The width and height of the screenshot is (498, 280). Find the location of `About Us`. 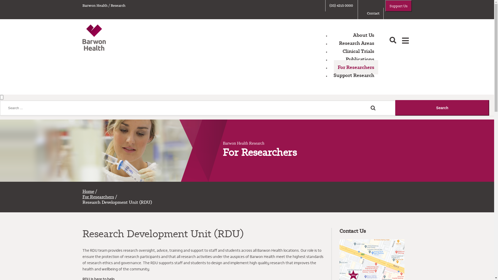

About Us is located at coordinates (364, 35).